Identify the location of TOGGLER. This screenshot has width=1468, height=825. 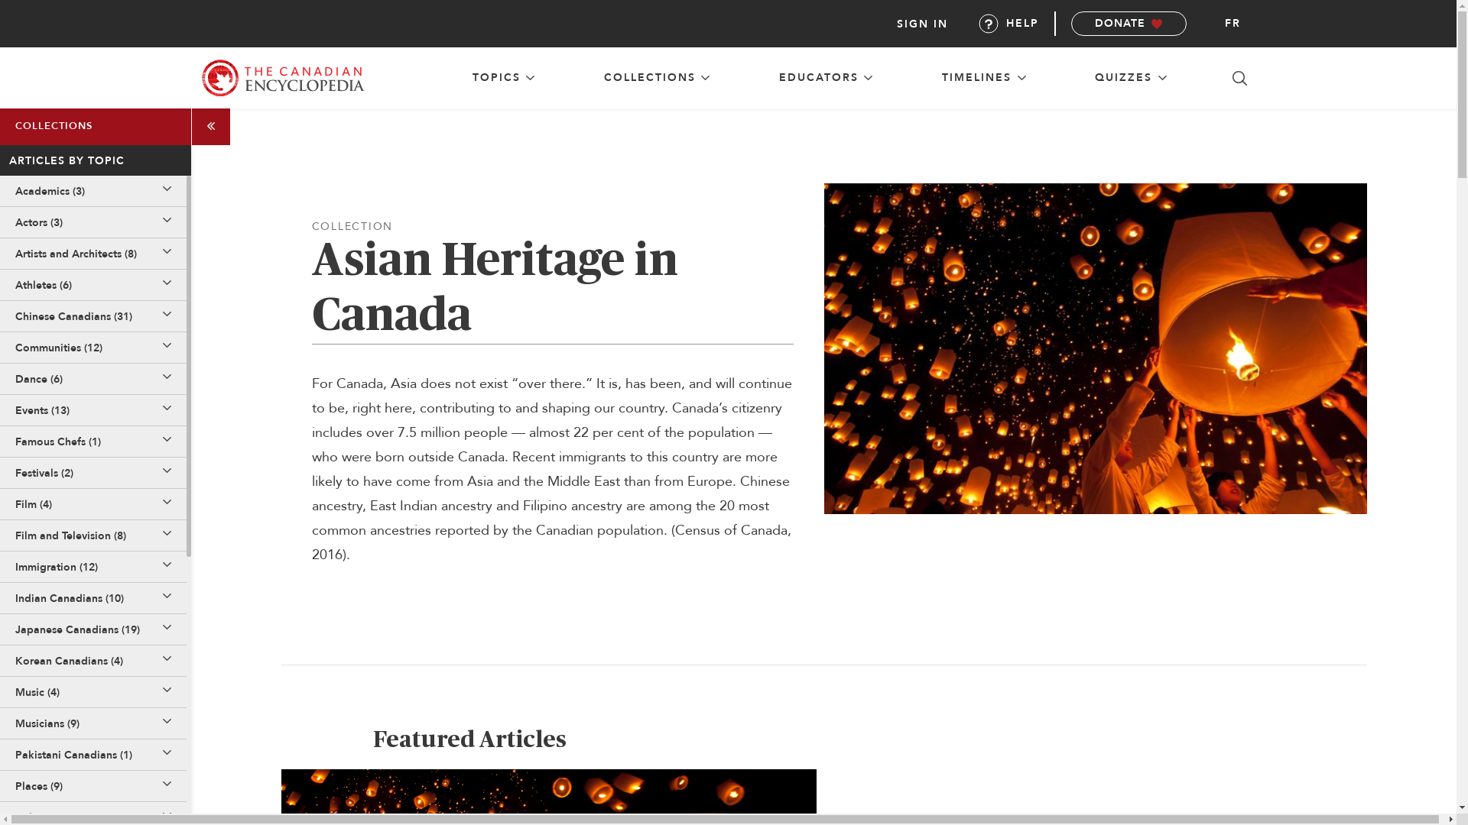
(167, 348).